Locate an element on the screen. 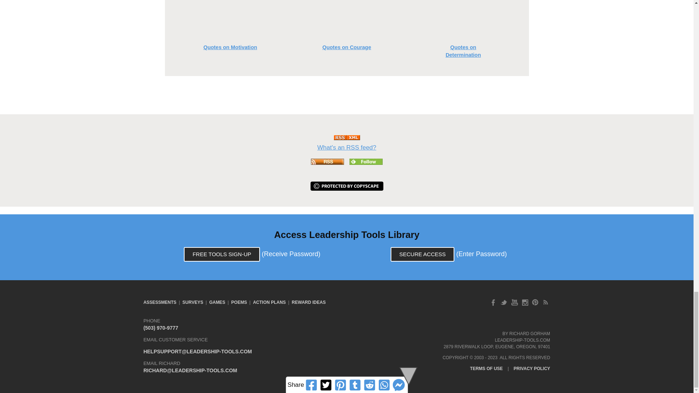  Leadership Tools on Twitter is located at coordinates (504, 302).